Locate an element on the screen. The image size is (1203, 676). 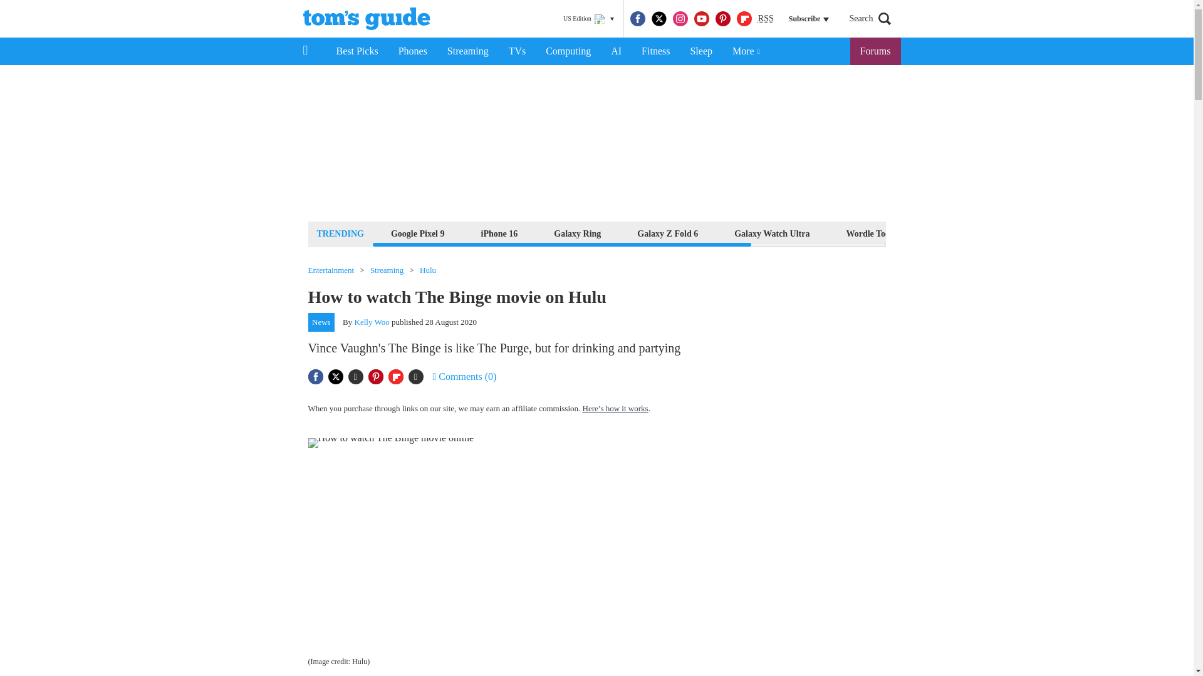
Sleep is located at coordinates (700, 51).